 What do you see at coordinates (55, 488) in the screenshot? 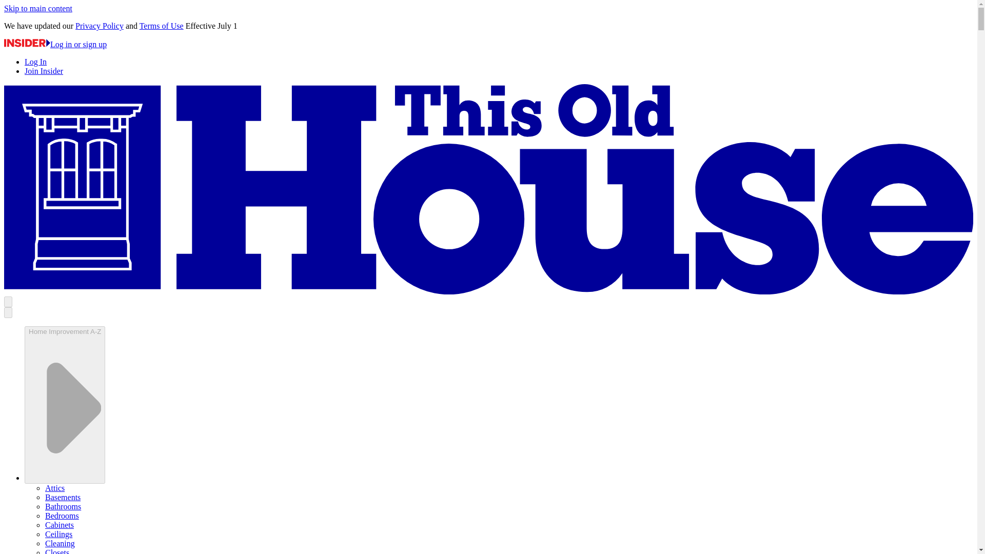
I see `Attics` at bounding box center [55, 488].